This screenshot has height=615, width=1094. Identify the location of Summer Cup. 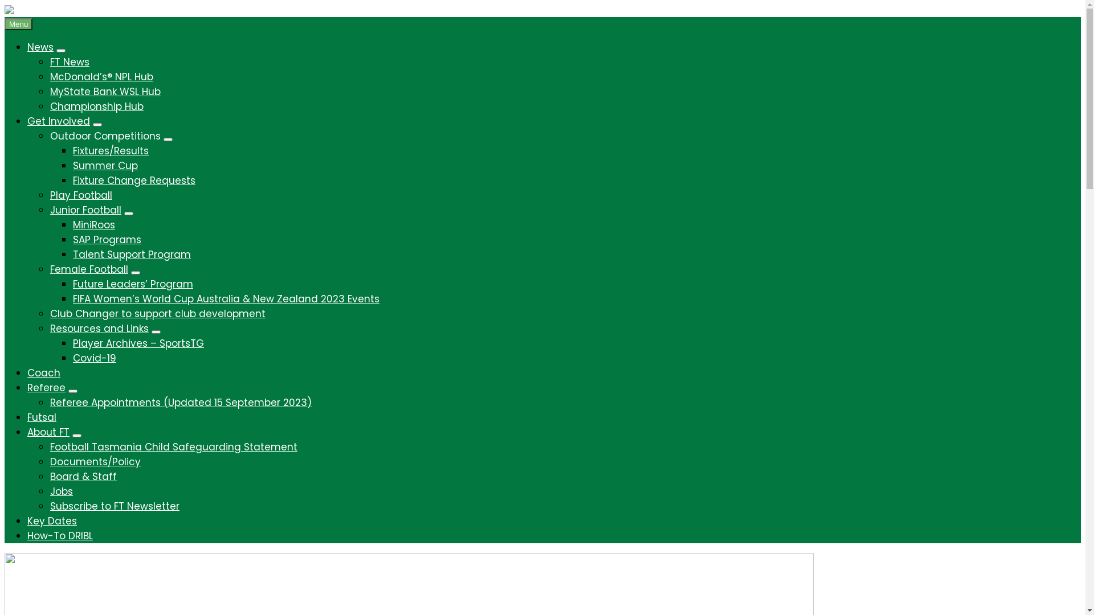
(105, 166).